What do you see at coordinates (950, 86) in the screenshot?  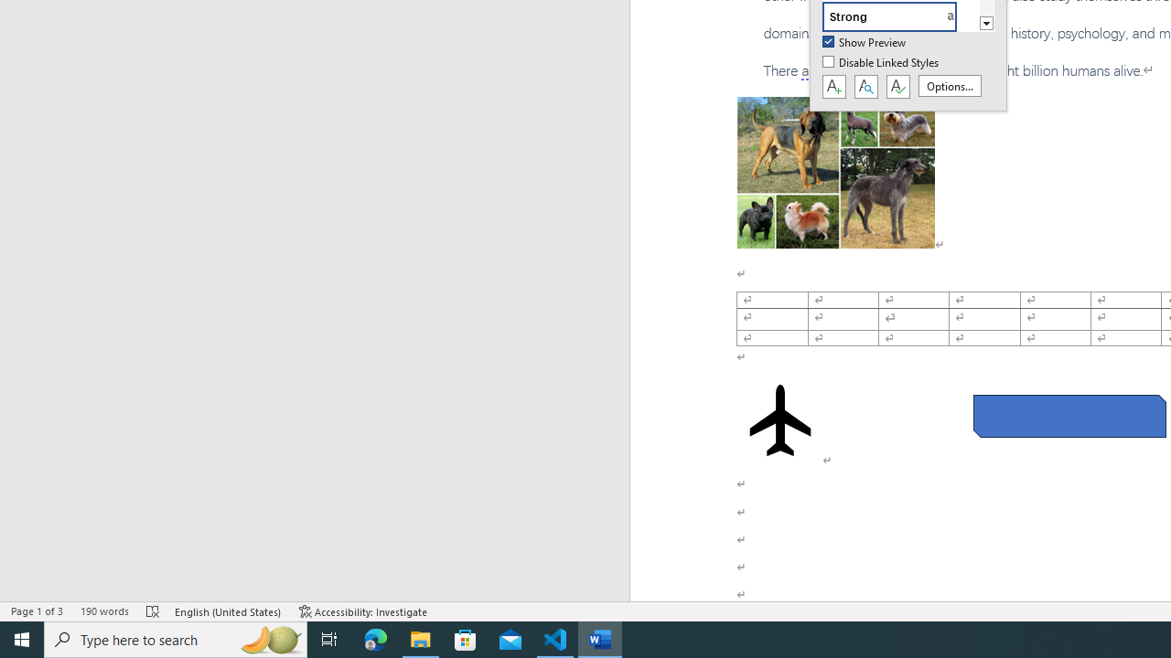 I see `Options...` at bounding box center [950, 86].